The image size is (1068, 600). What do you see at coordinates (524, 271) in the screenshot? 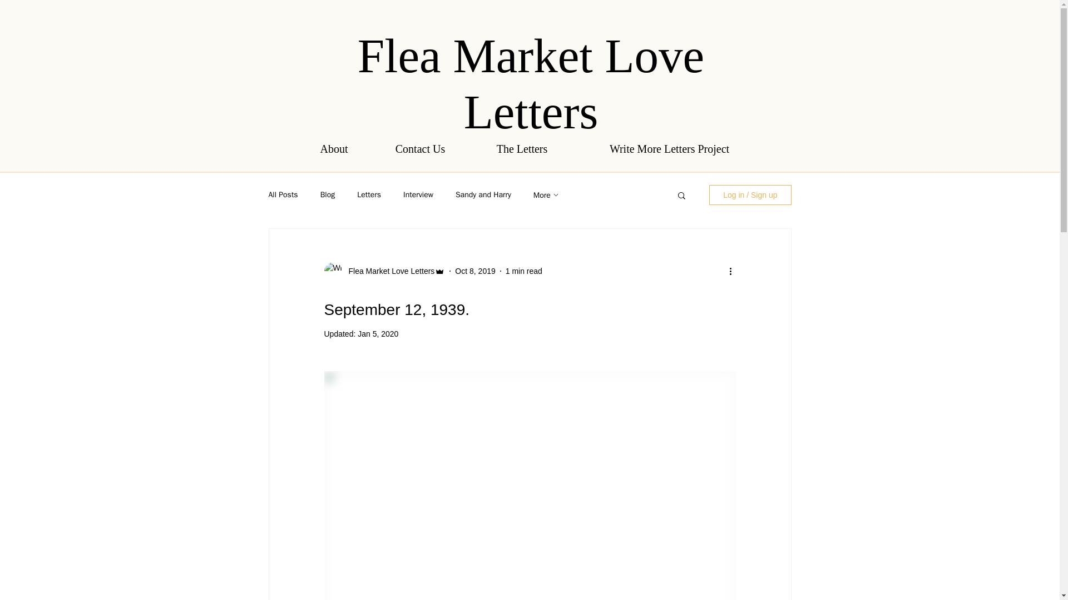
I see `1 min read` at bounding box center [524, 271].